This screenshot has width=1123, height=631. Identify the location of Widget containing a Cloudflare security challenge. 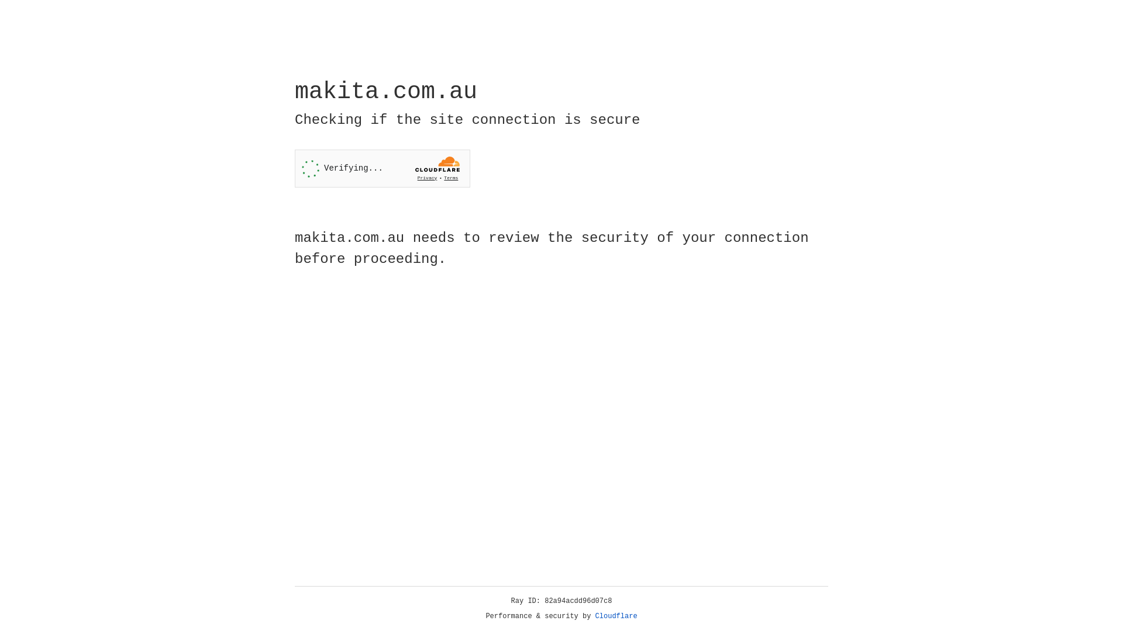
(383, 168).